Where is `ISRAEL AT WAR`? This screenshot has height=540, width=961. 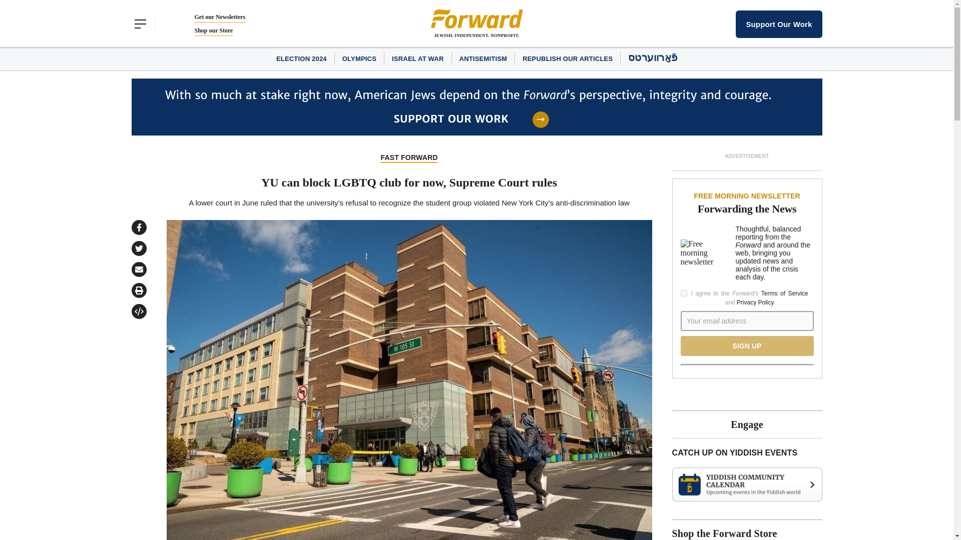
ISRAEL AT WAR is located at coordinates (417, 59).